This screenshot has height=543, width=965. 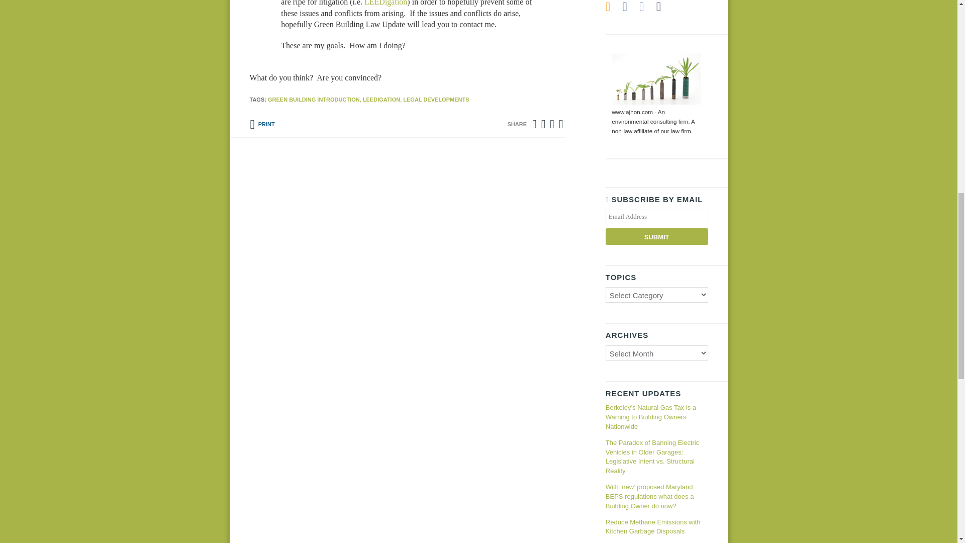 I want to click on LEEDIGATION,, so click(x=382, y=100).